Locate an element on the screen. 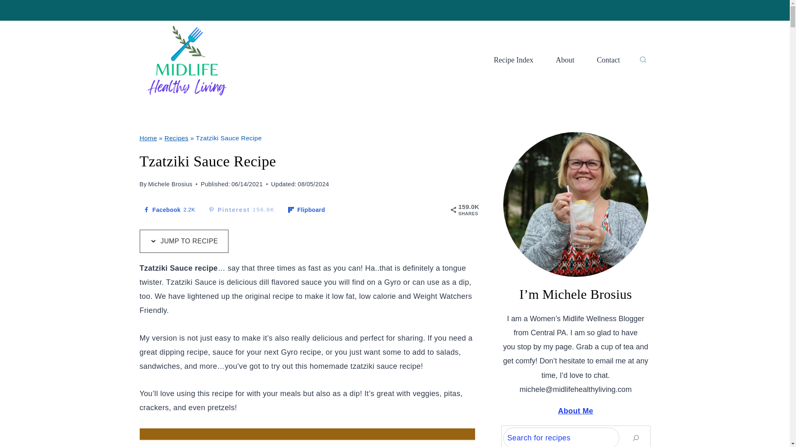 The height and width of the screenshot is (447, 796). Share on Flipboard is located at coordinates (241, 209).